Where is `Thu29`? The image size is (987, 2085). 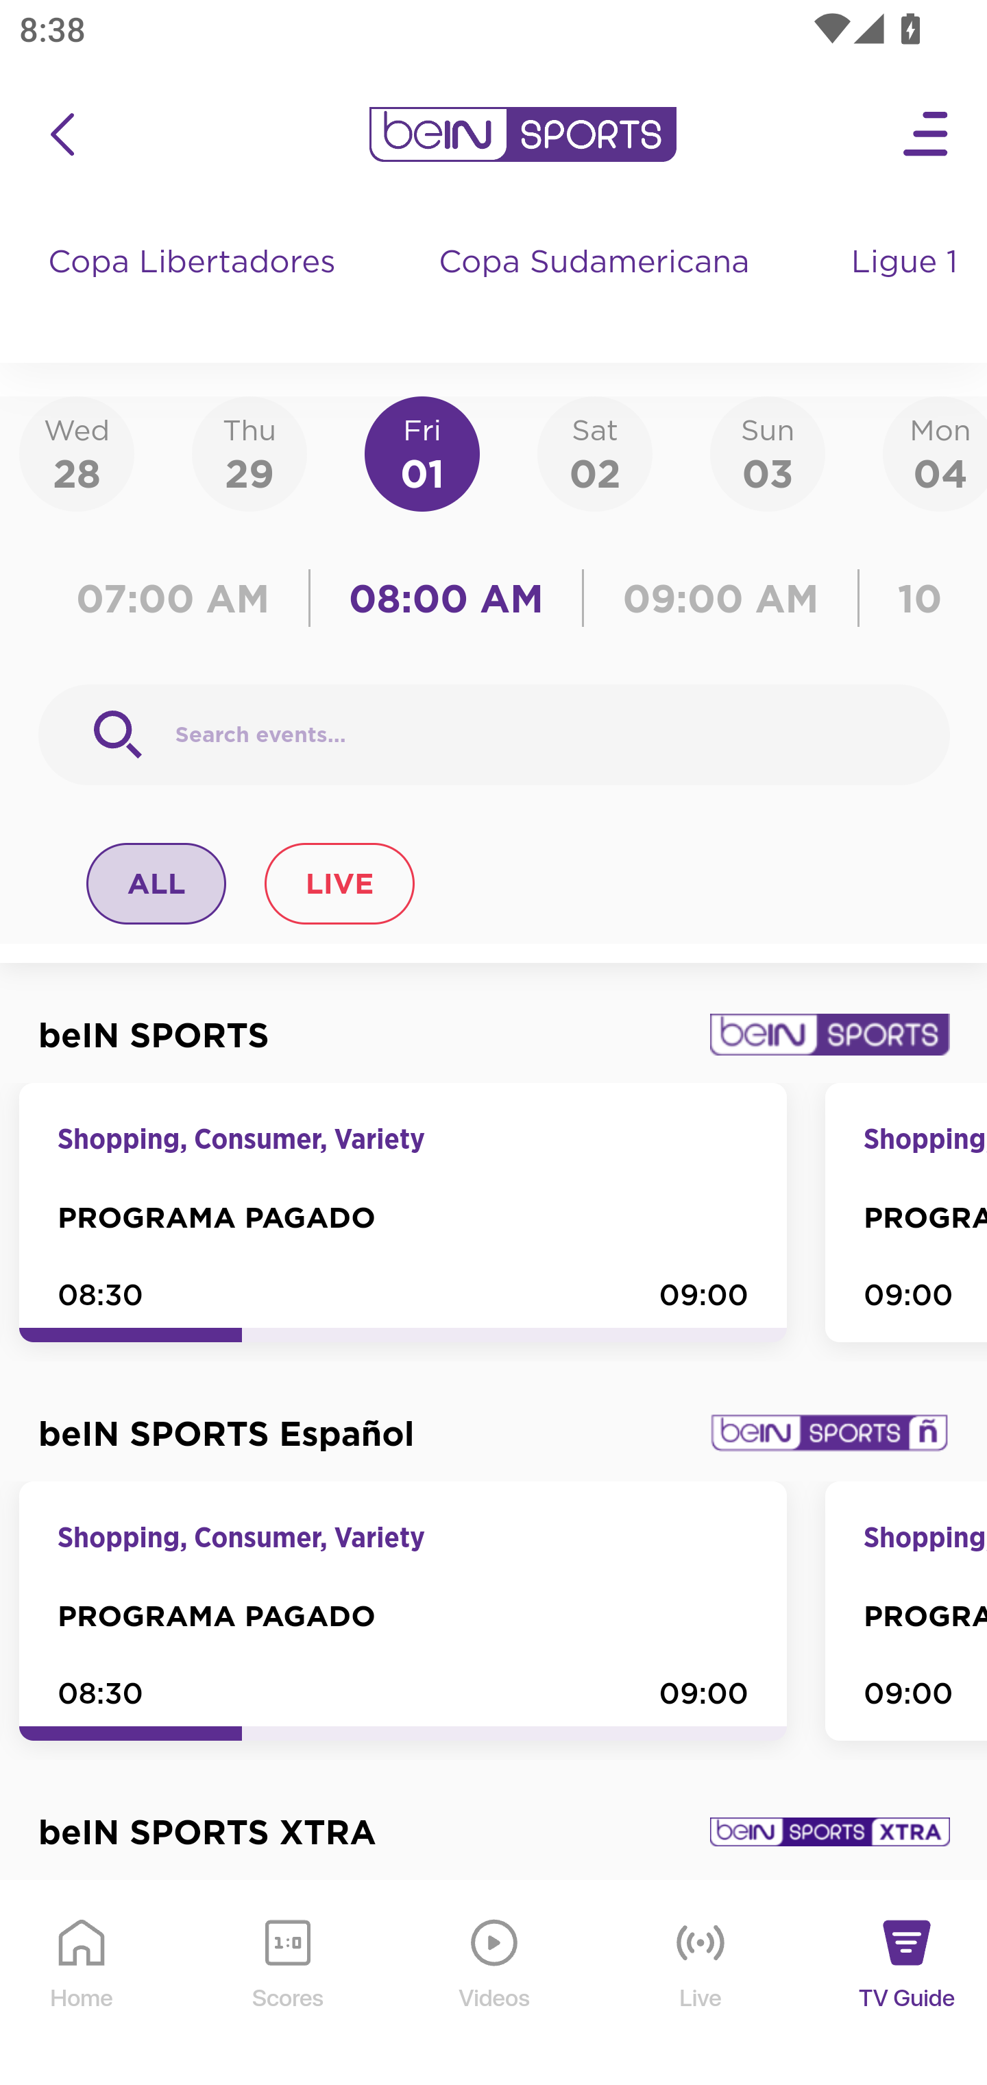
Thu29 is located at coordinates (249, 453).